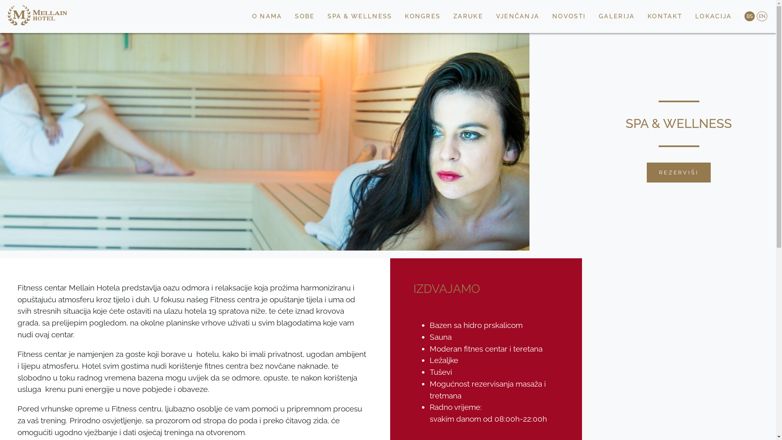  What do you see at coordinates (423, 16) in the screenshot?
I see `KONGRES` at bounding box center [423, 16].